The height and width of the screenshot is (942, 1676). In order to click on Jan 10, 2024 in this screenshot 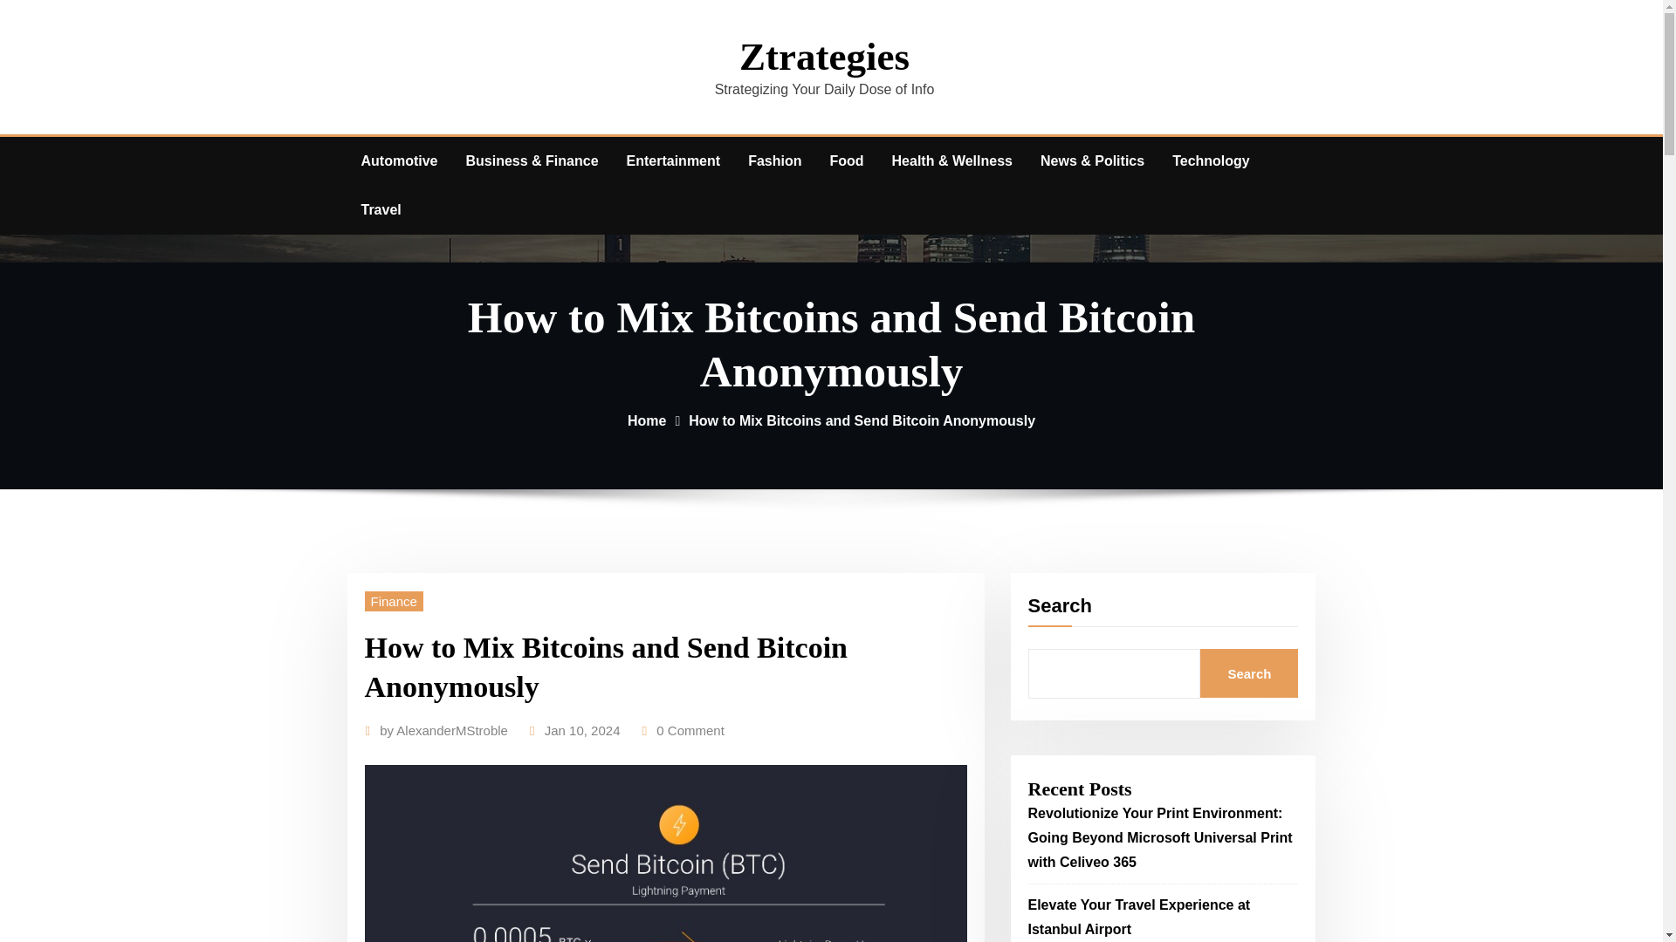, I will do `click(582, 731)`.